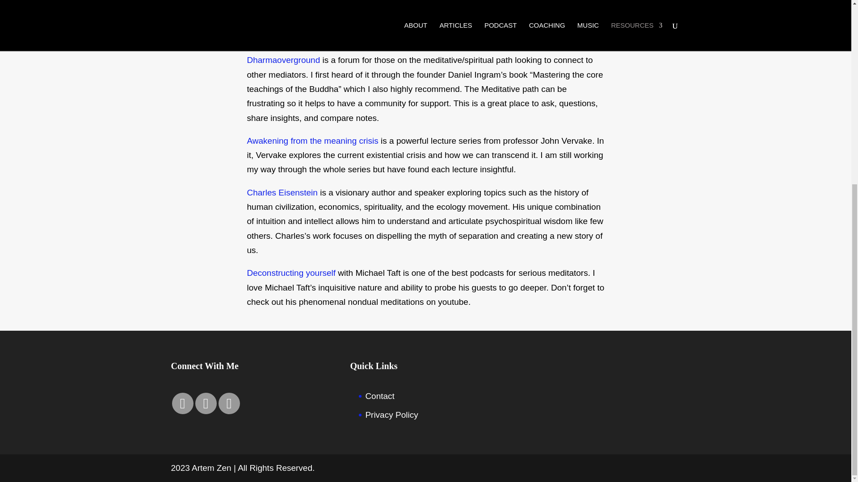  Describe the element at coordinates (283, 60) in the screenshot. I see `Dharmaoverground` at that location.